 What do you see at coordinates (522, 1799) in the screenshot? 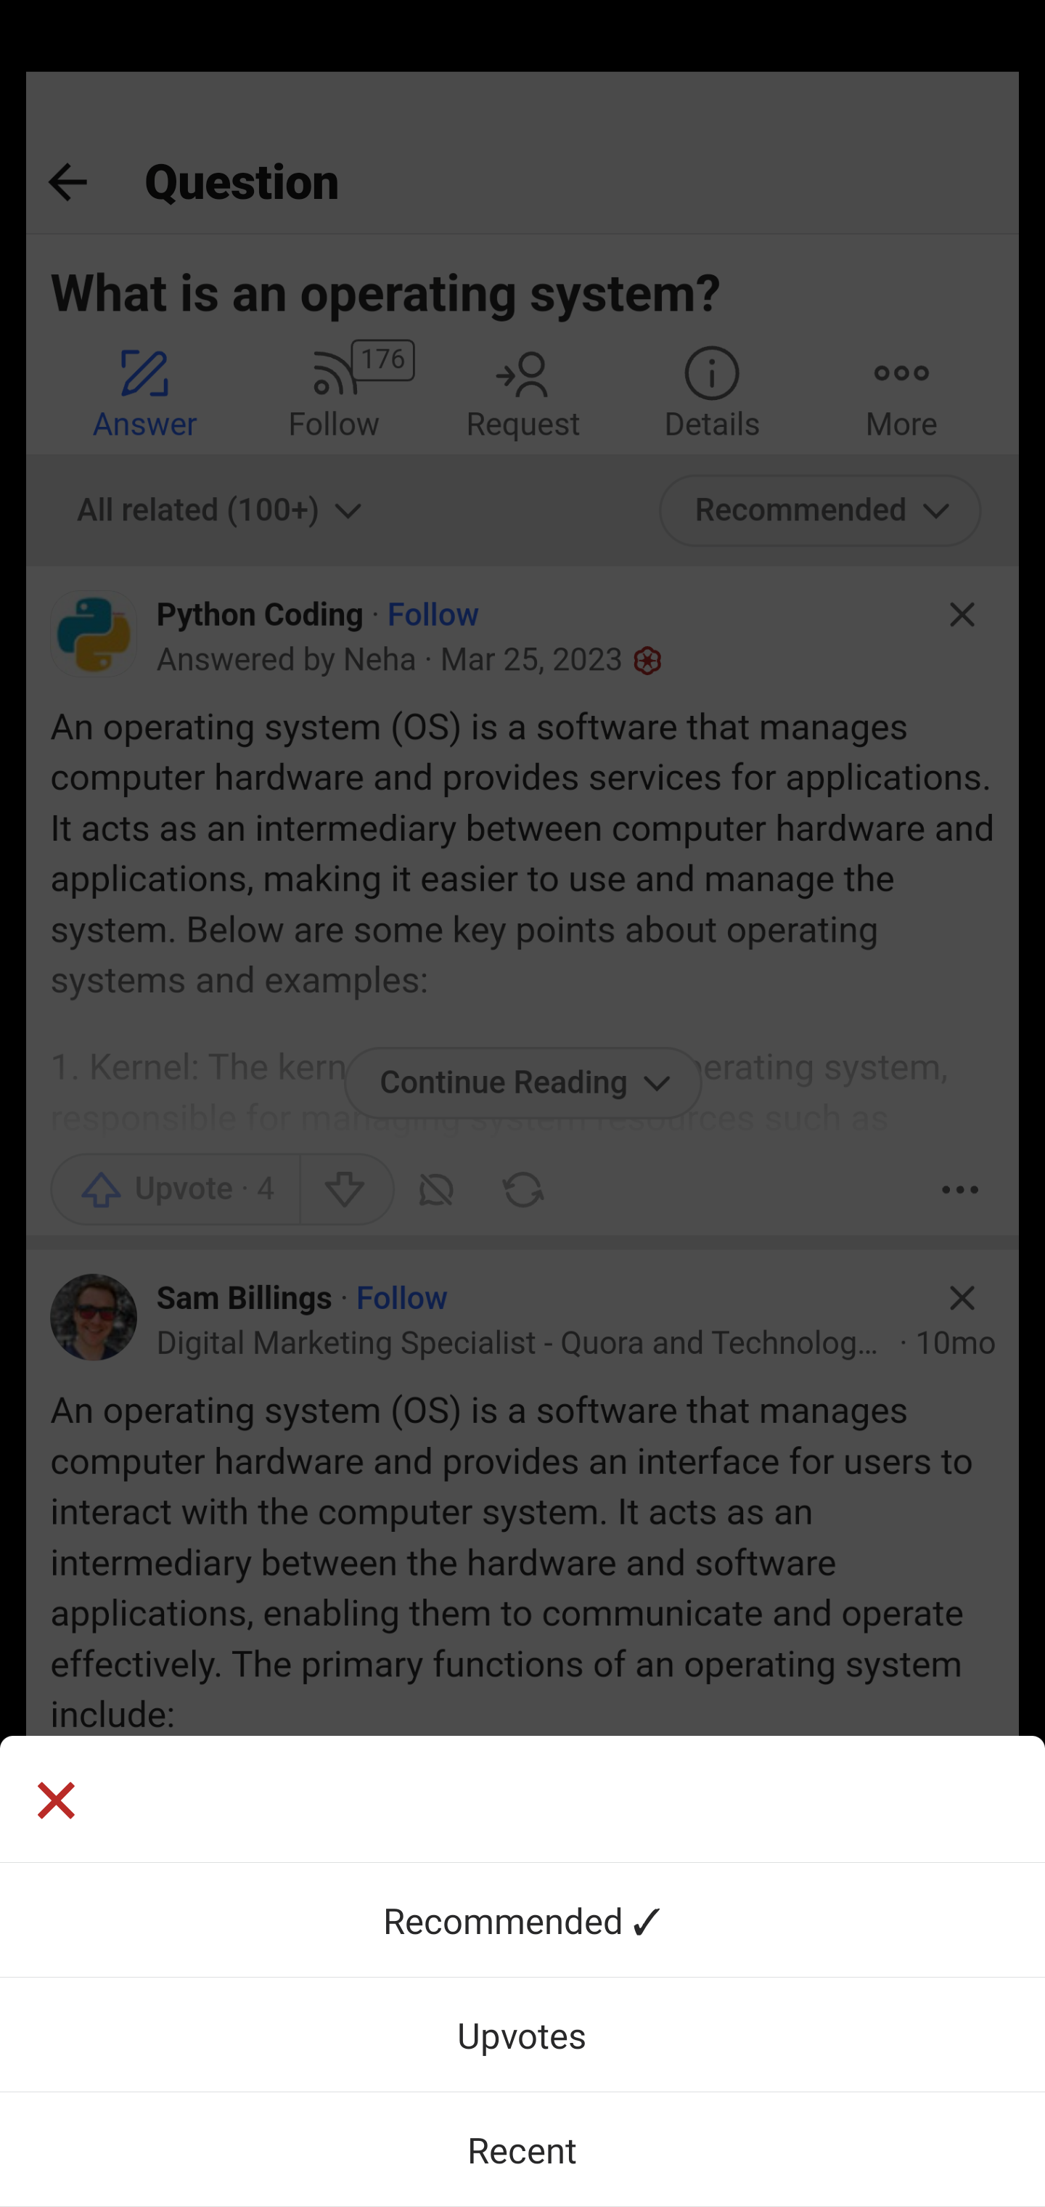
I see `` at bounding box center [522, 1799].